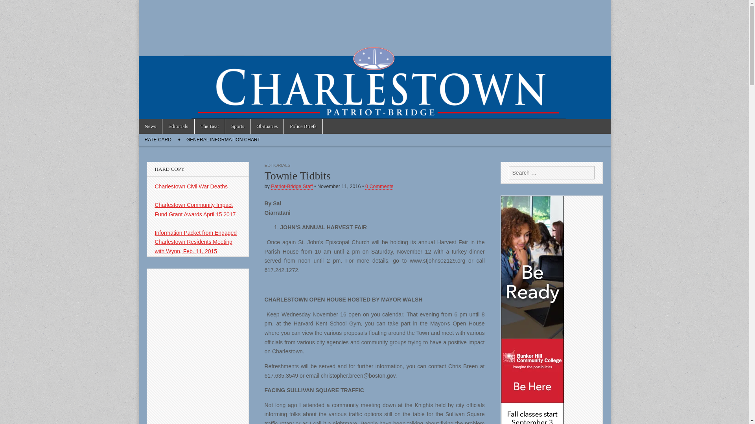 The height and width of the screenshot is (424, 755). I want to click on RATE CARD, so click(157, 140).